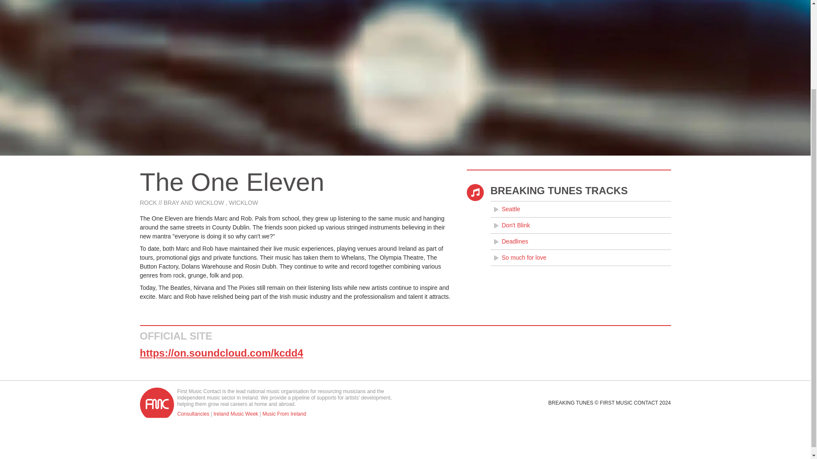  I want to click on Seattle, so click(580, 209).